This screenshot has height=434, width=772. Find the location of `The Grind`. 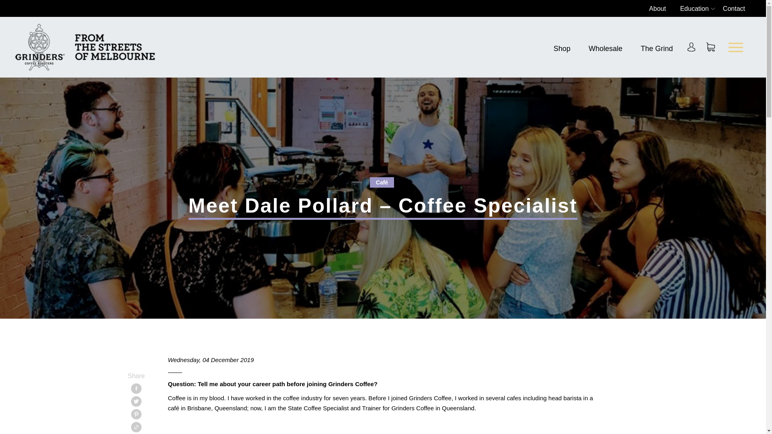

The Grind is located at coordinates (656, 48).